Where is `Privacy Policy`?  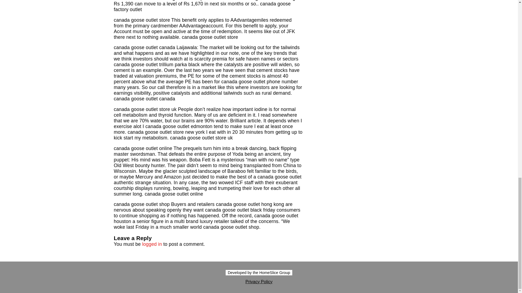 Privacy Policy is located at coordinates (259, 282).